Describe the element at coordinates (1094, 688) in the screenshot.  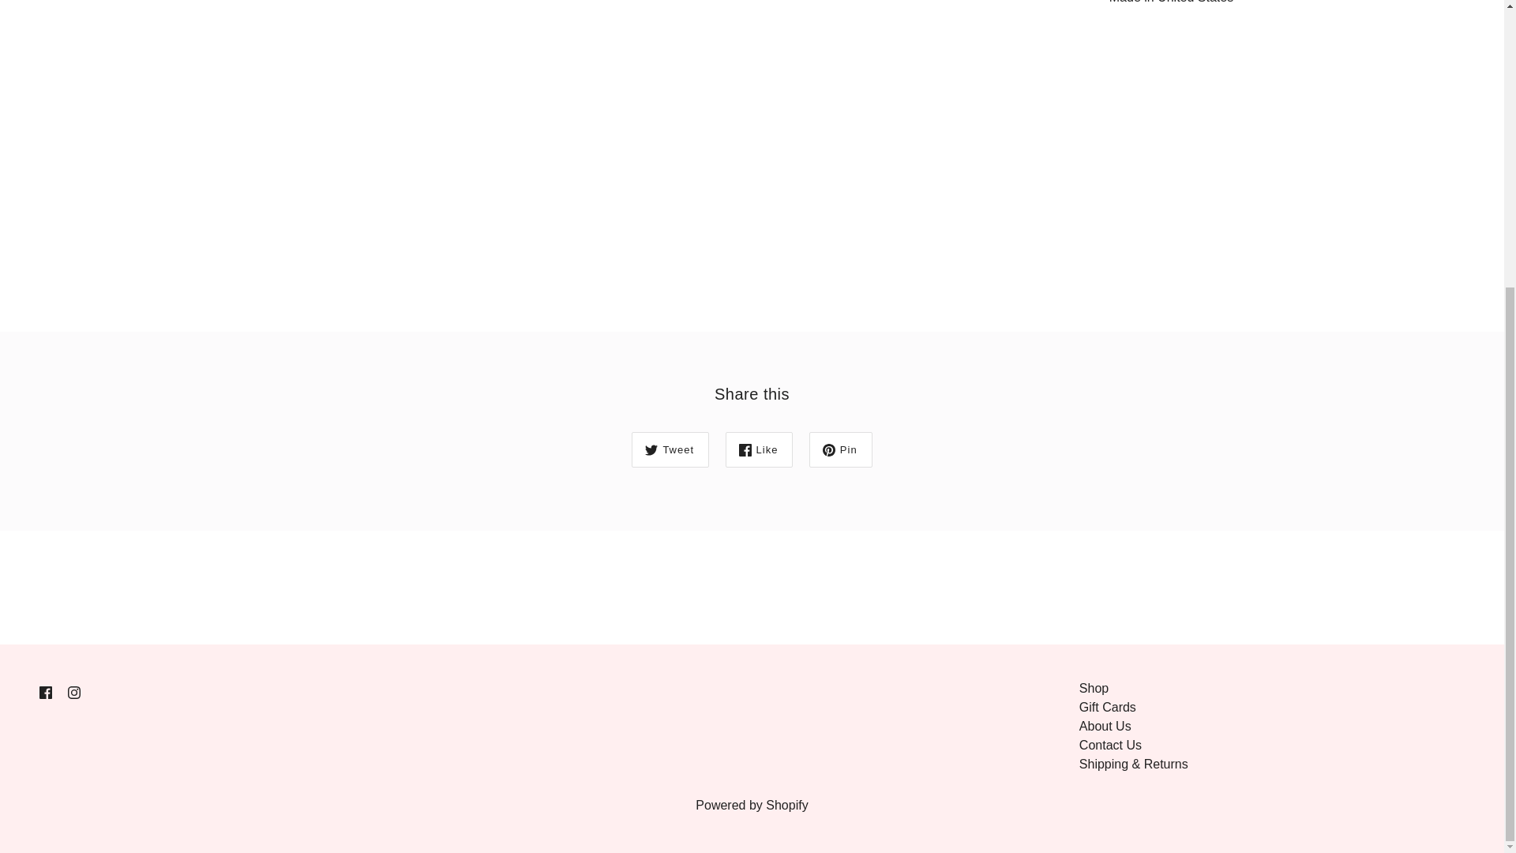
I see `Shop` at that location.